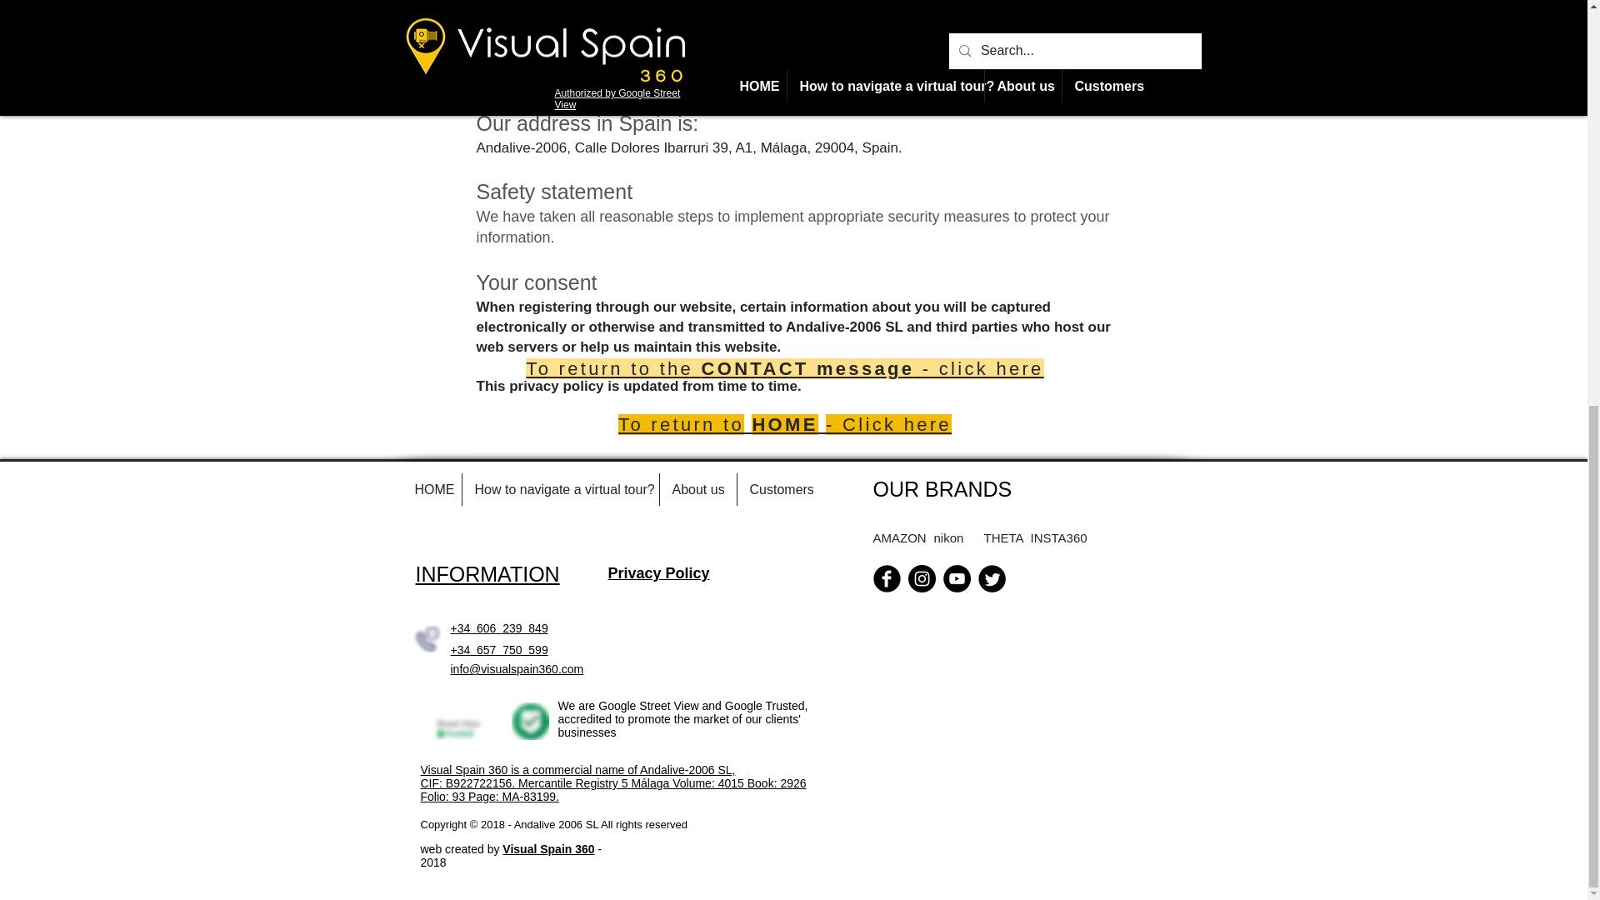  I want to click on To return to the CONTACT message - click here, so click(784, 368).